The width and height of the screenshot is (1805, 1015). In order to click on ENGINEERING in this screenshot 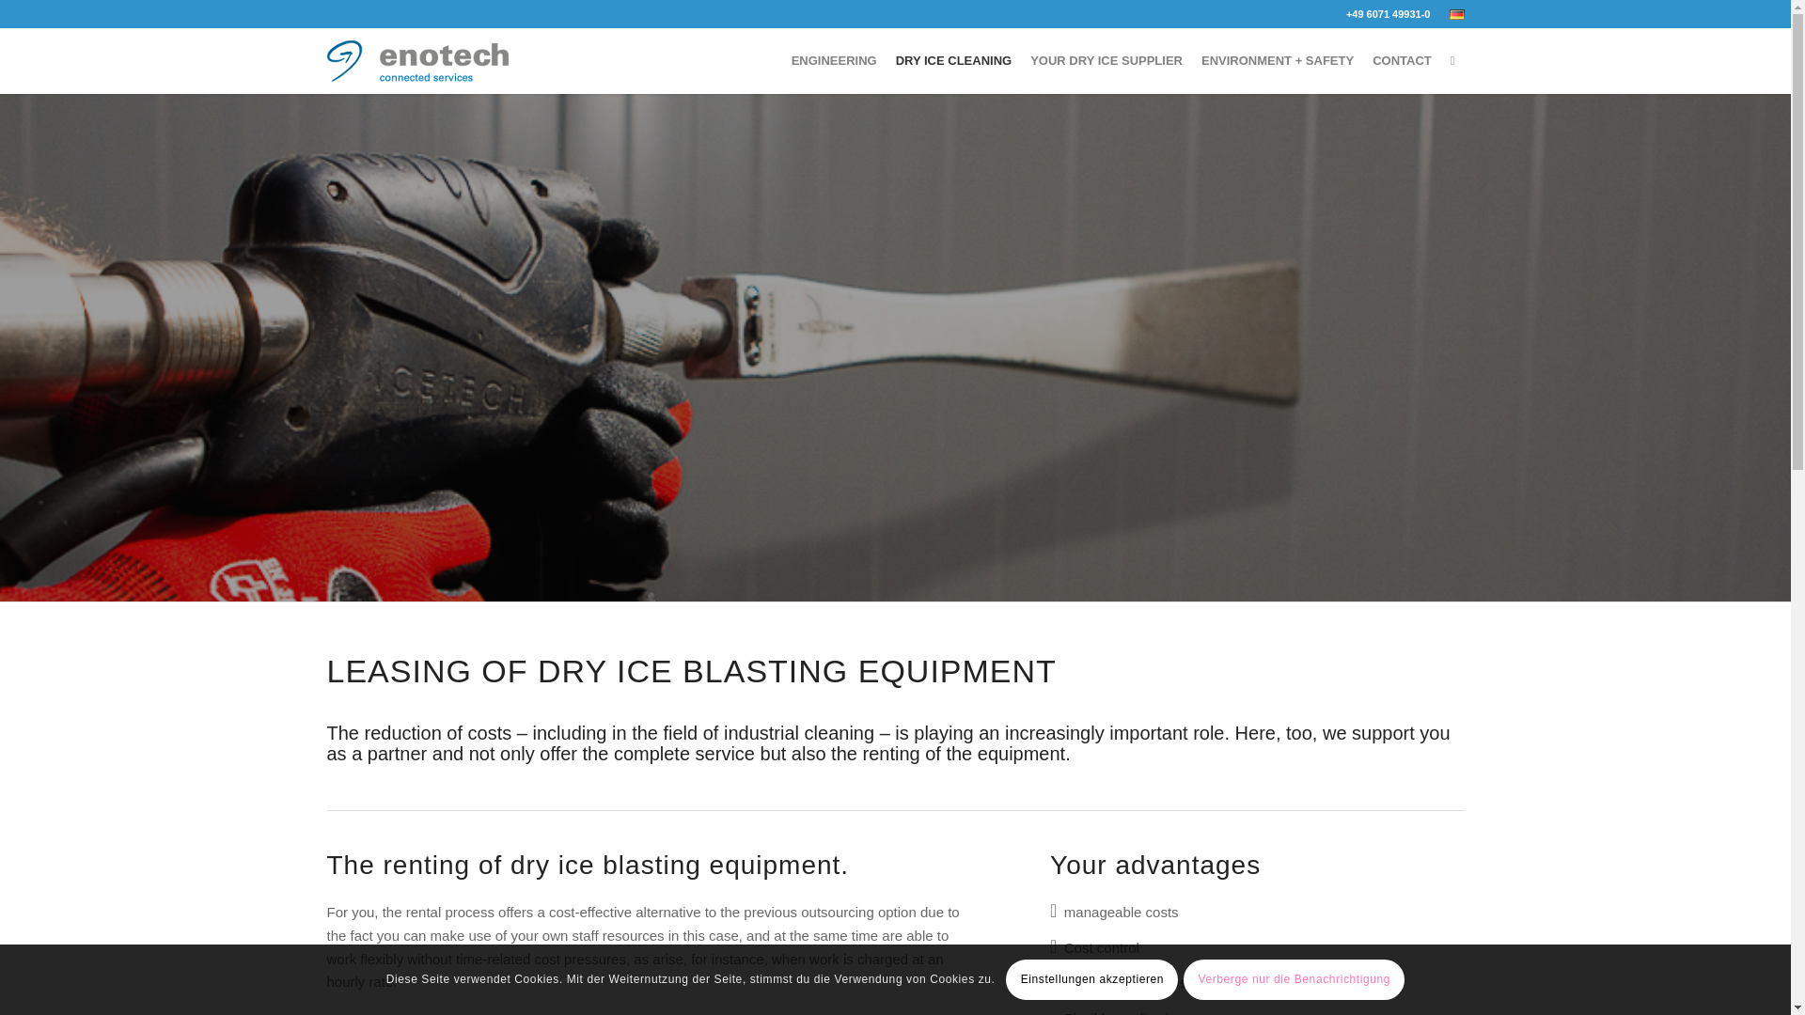, I will do `click(833, 61)`.